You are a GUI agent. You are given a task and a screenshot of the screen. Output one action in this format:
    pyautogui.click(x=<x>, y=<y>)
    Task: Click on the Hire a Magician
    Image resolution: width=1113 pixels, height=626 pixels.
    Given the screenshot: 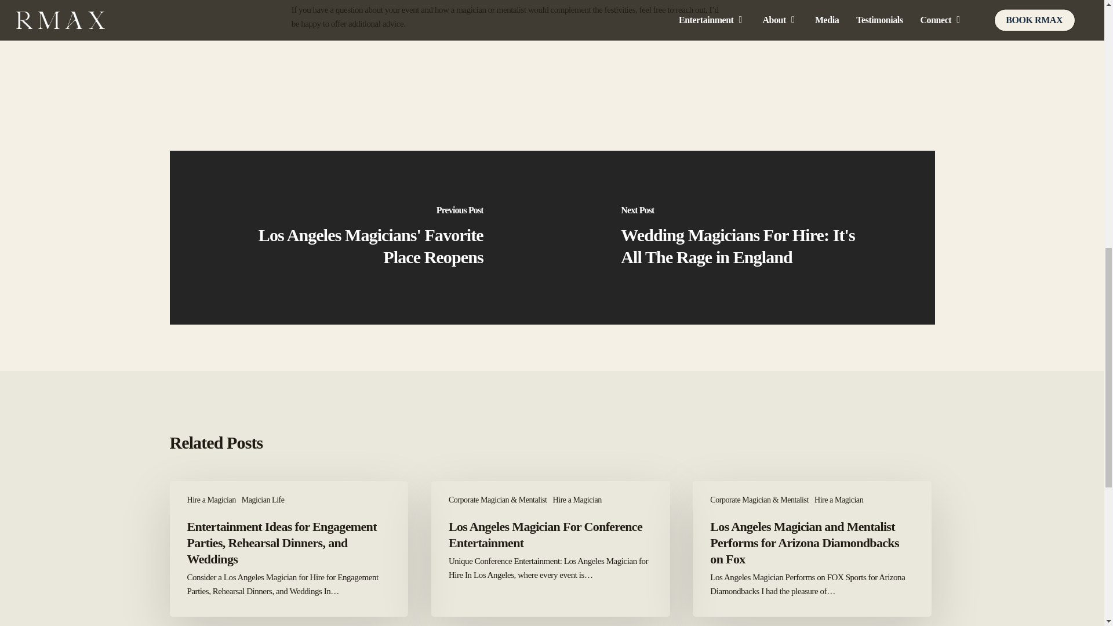 What is the action you would take?
    pyautogui.click(x=211, y=500)
    